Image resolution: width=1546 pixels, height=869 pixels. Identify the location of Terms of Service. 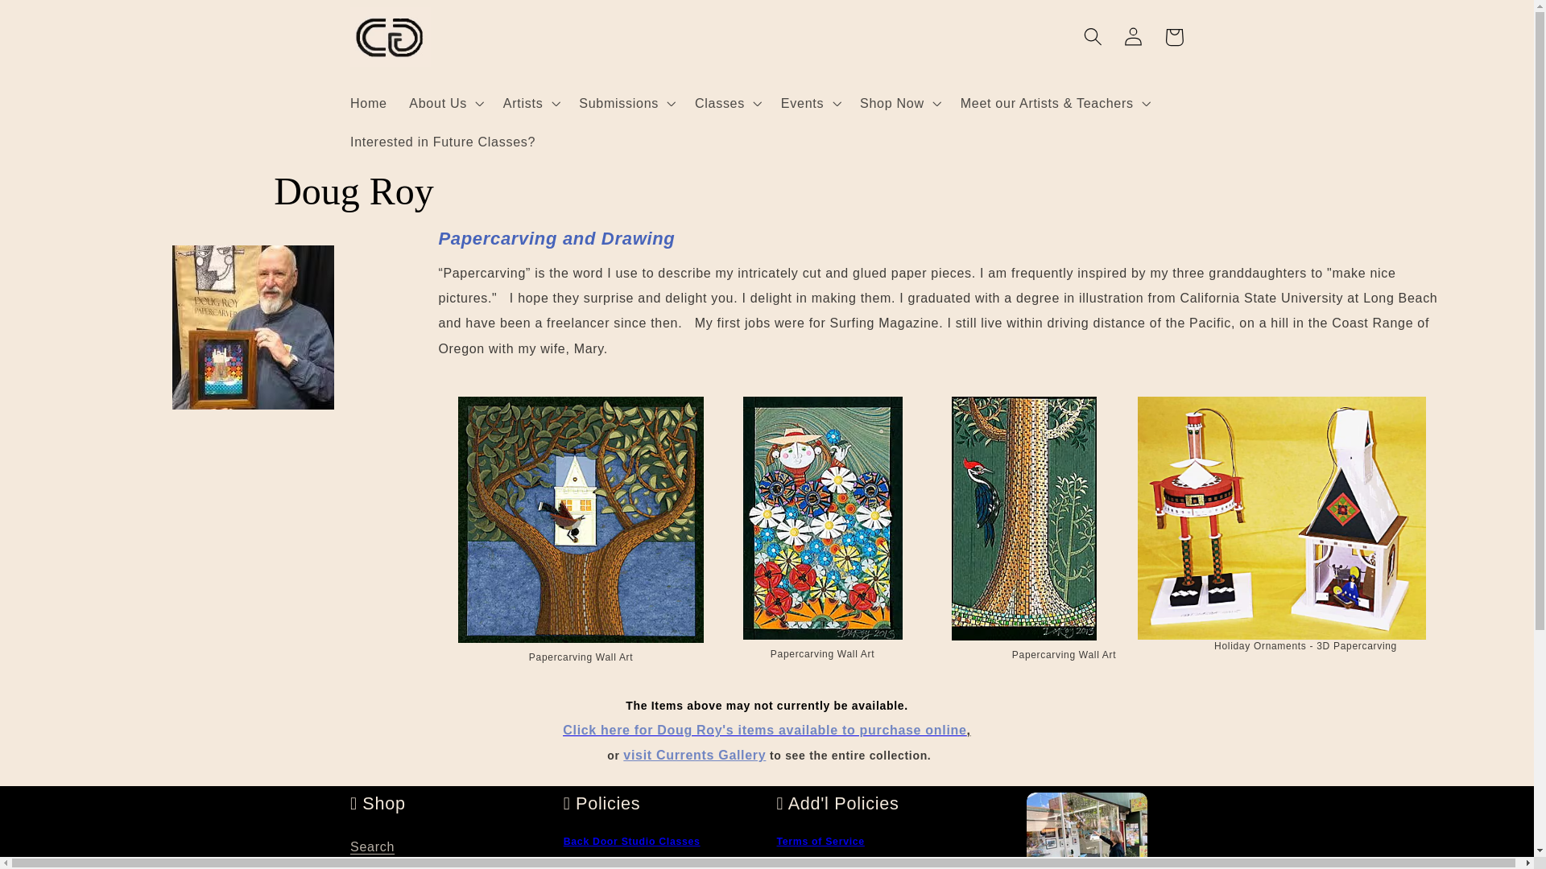
(820, 842).